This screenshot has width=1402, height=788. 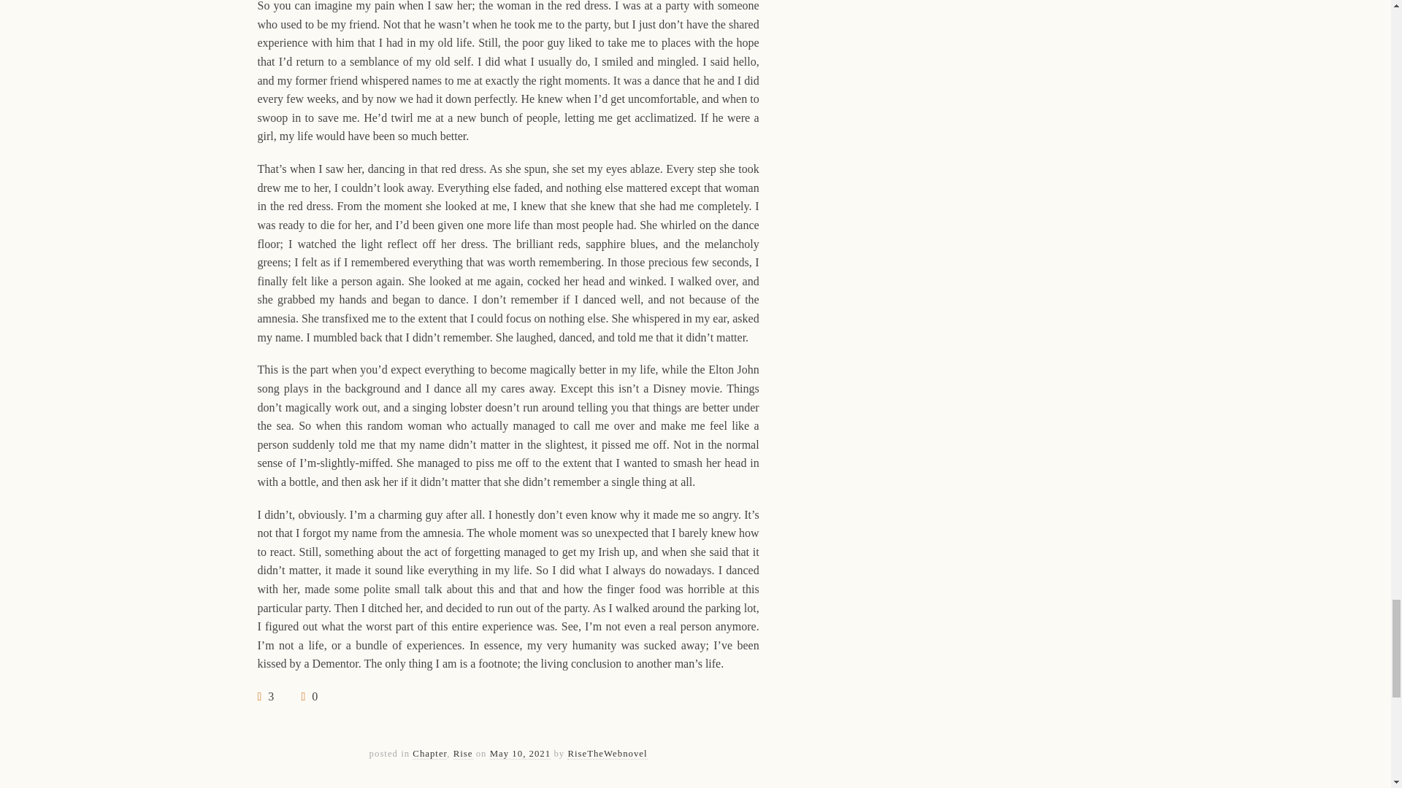 I want to click on May 10, 2021, so click(x=520, y=754).